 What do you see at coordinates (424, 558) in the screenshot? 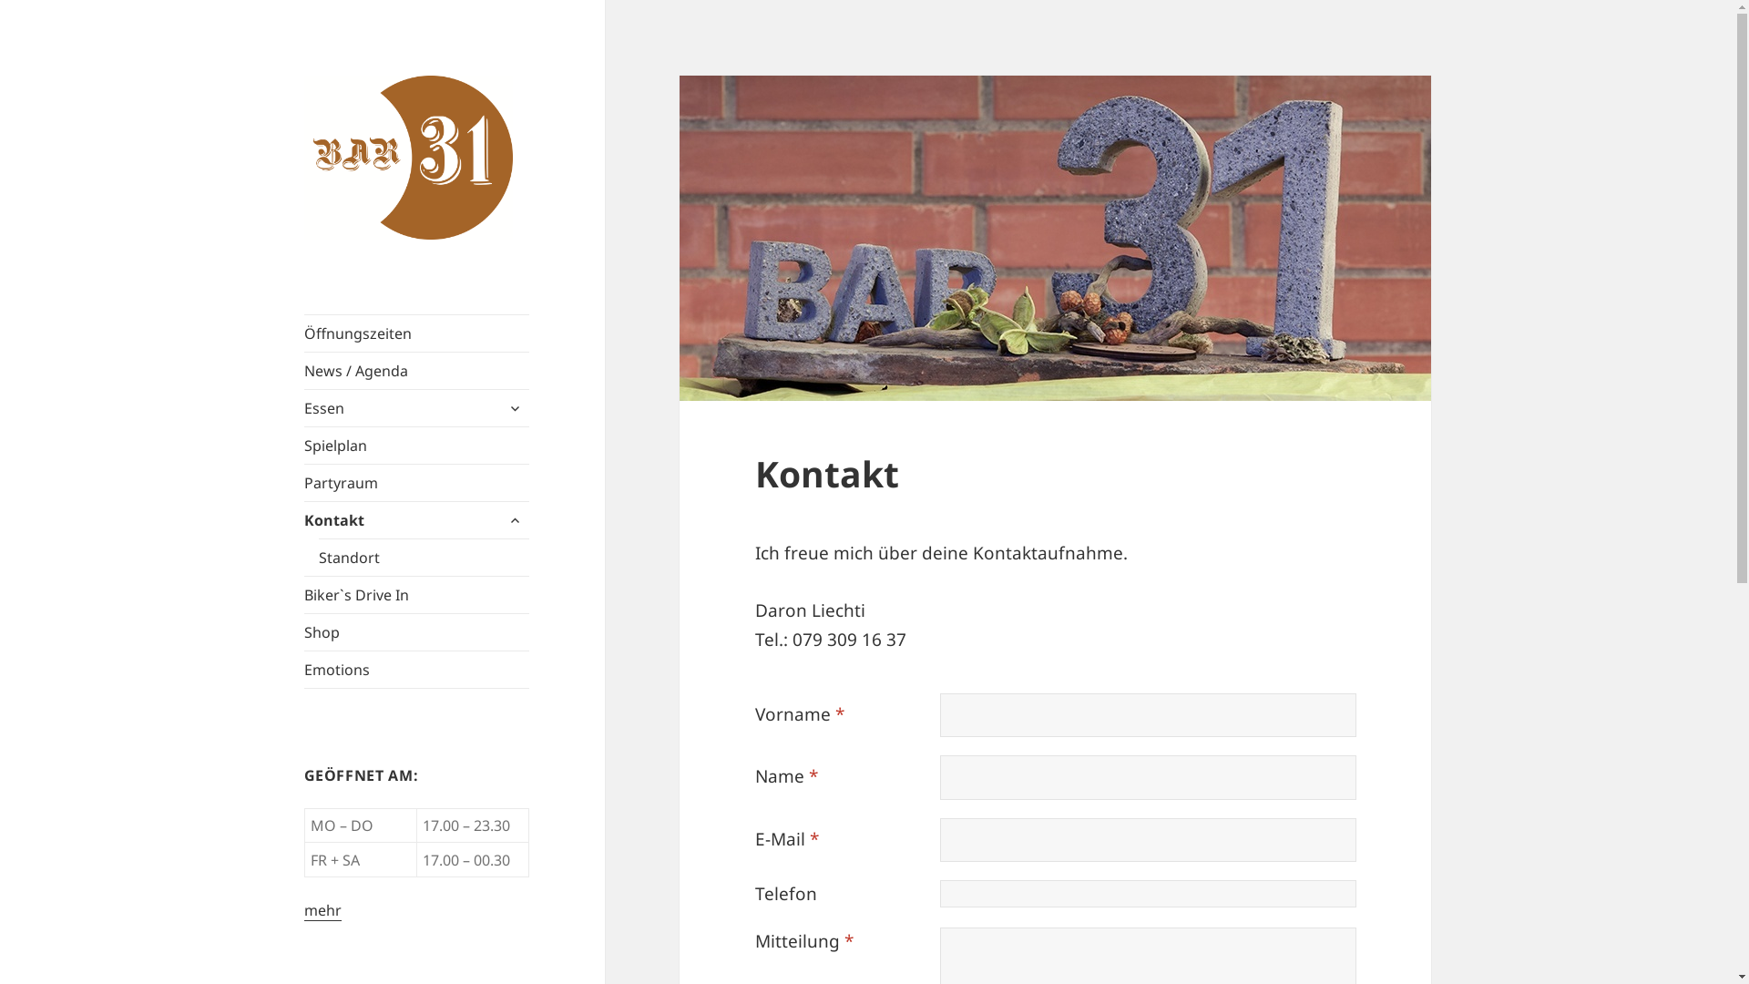
I see `Standort` at bounding box center [424, 558].